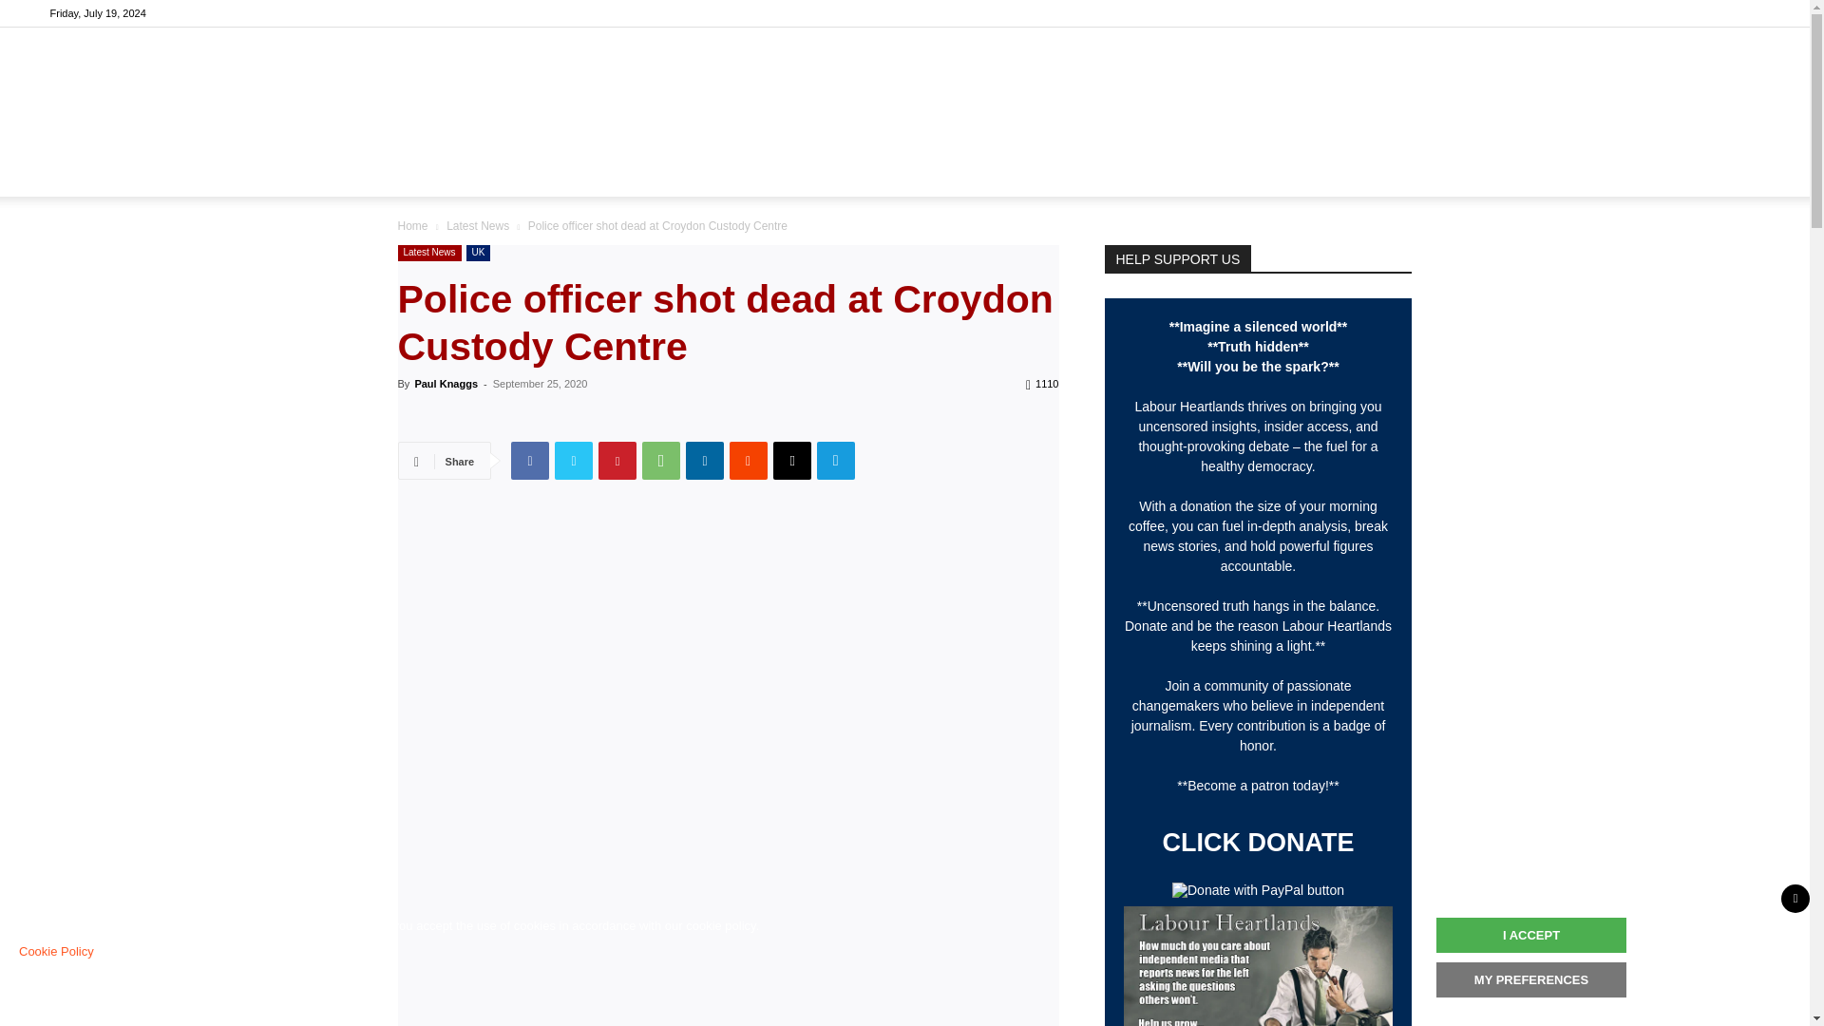 The height and width of the screenshot is (1026, 1824). What do you see at coordinates (593, 173) in the screenshot?
I see `POLITICS` at bounding box center [593, 173].